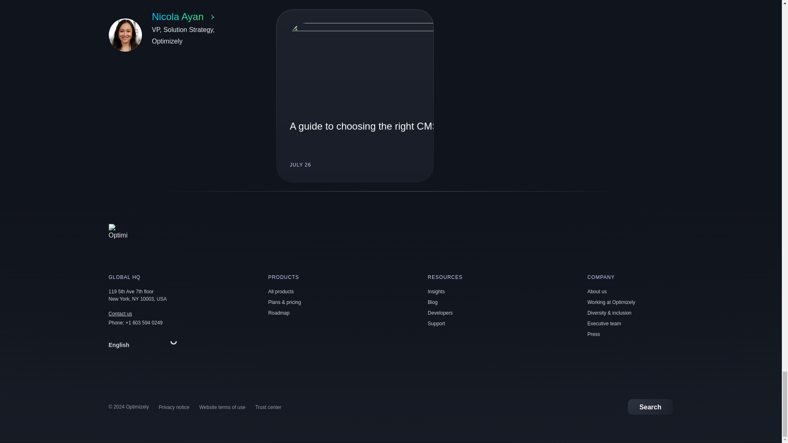  What do you see at coordinates (597, 292) in the screenshot?
I see `Contact us` at bounding box center [597, 292].